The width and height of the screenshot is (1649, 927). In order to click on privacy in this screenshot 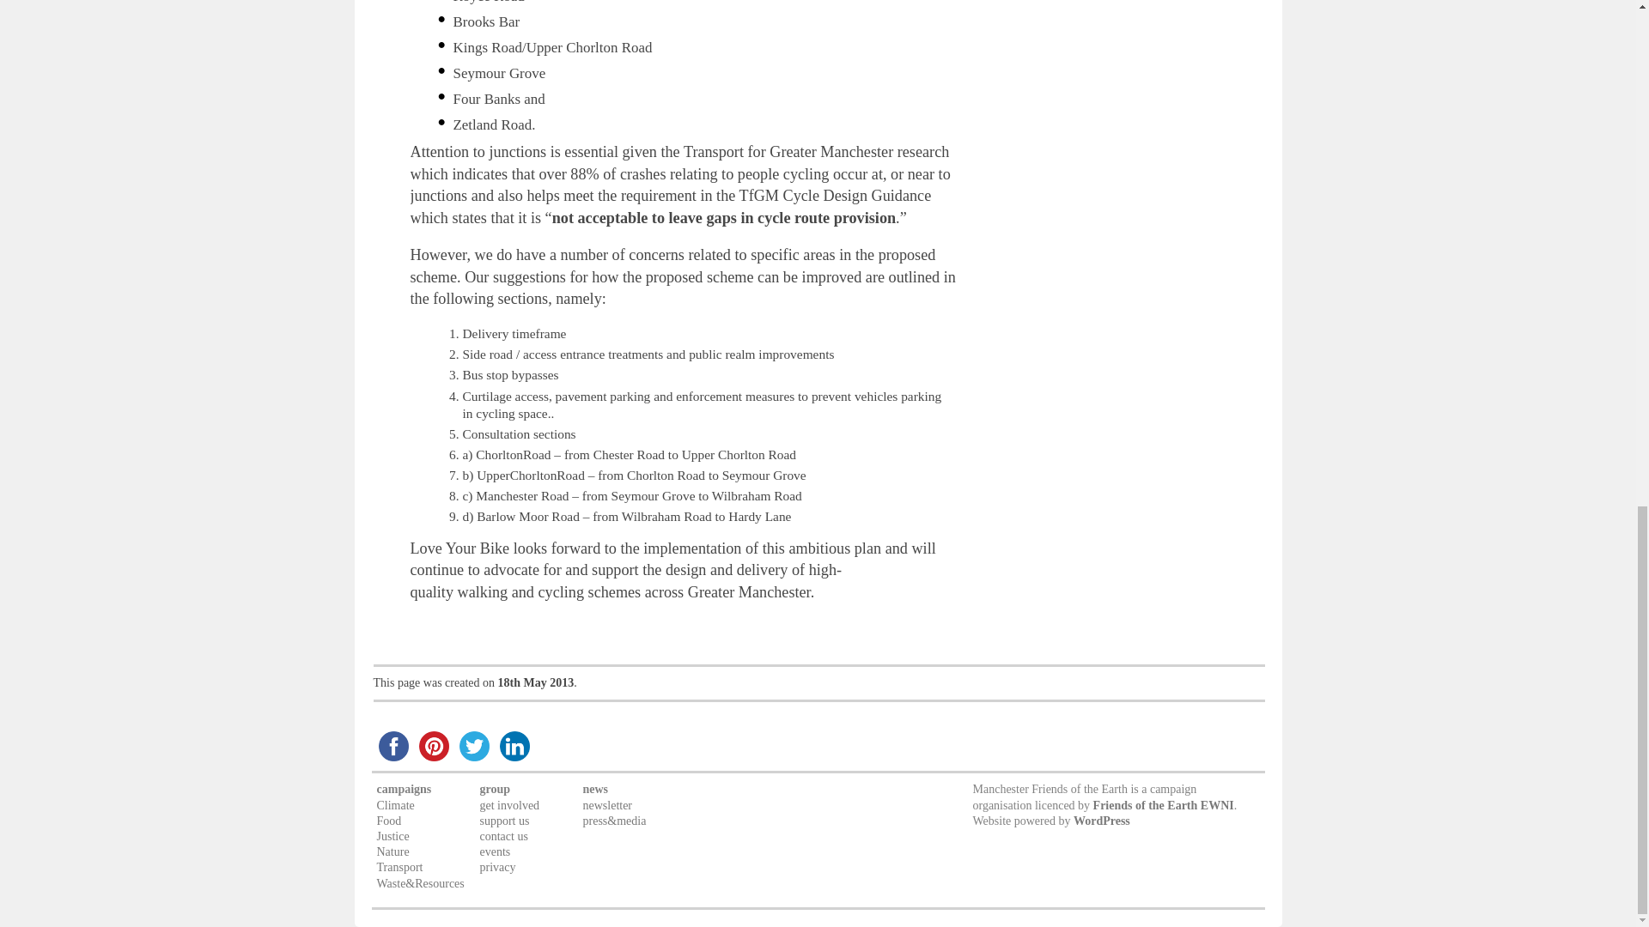, I will do `click(496, 867)`.